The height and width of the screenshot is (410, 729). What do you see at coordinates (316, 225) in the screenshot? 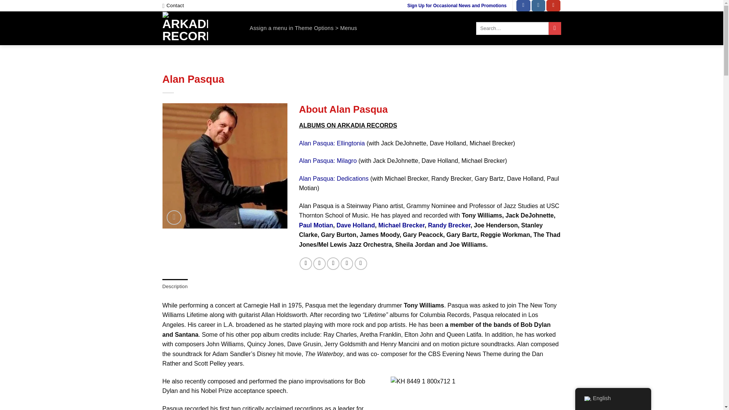
I see `Paul Motian` at bounding box center [316, 225].